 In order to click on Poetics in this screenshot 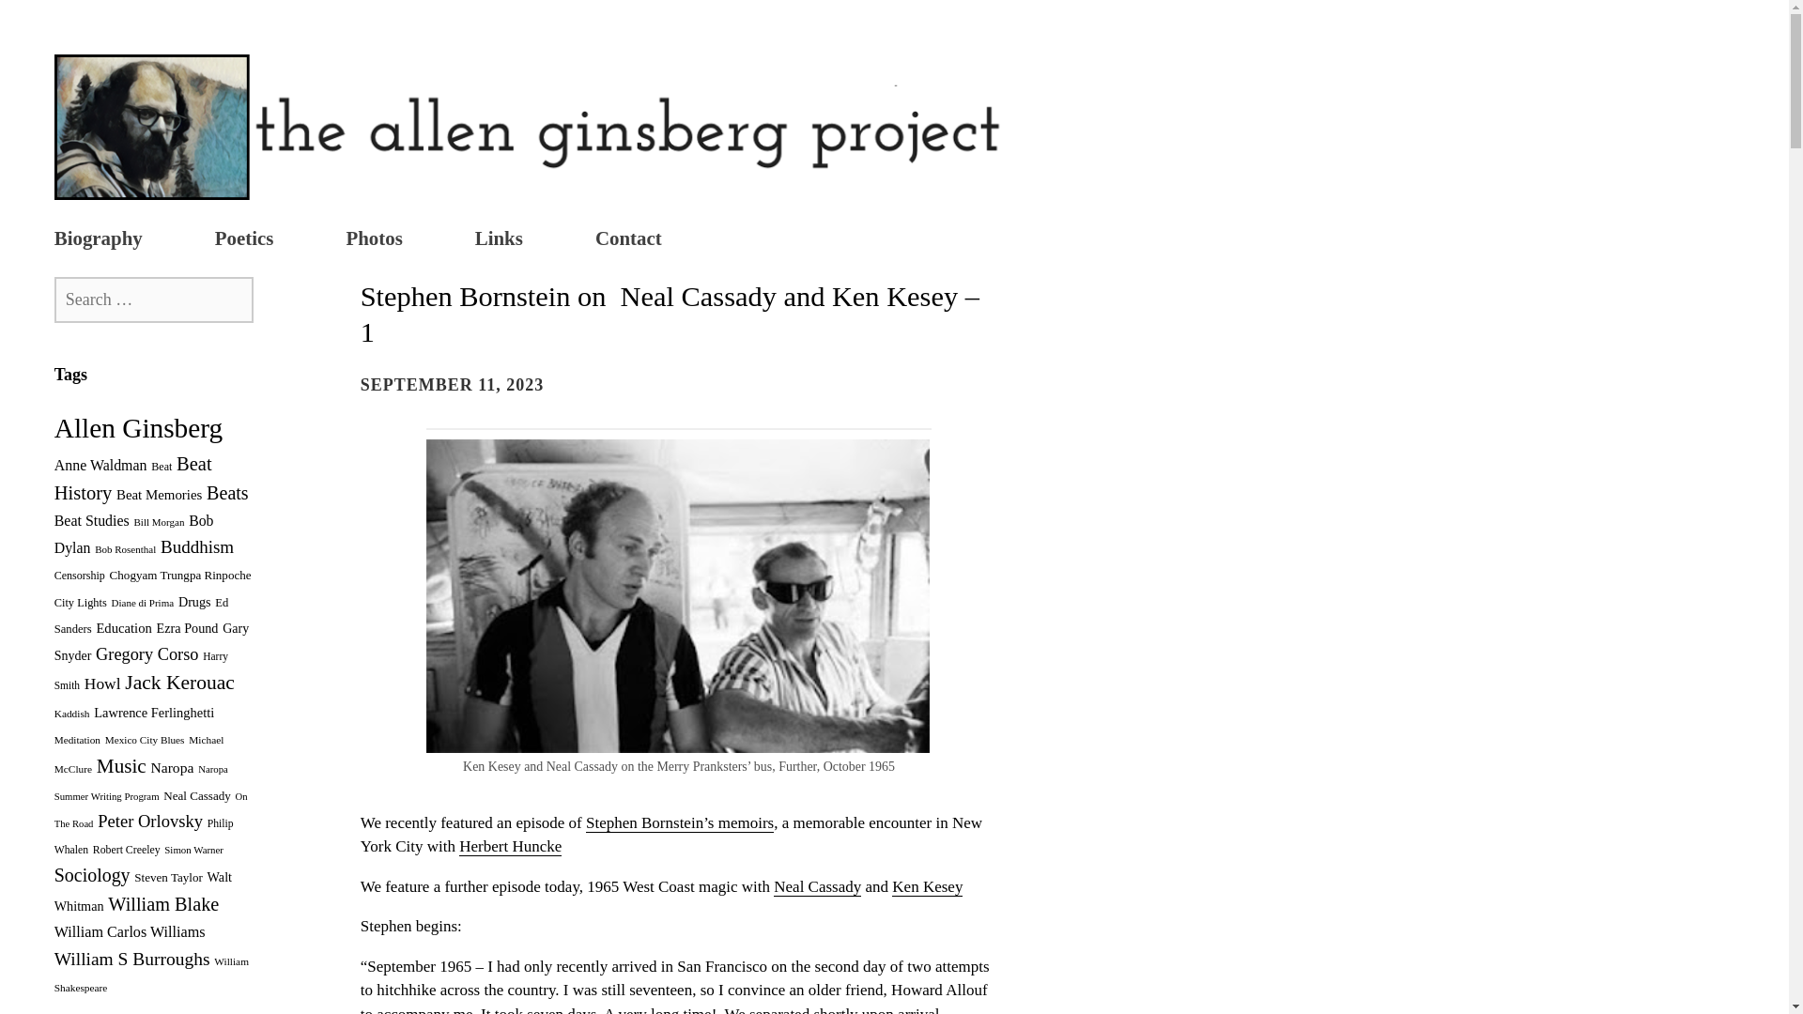, I will do `click(244, 240)`.